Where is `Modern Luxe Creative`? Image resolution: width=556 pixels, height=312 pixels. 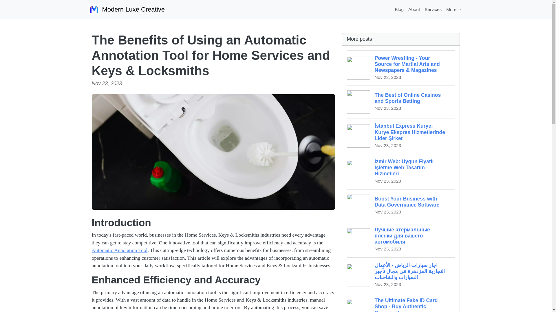 Modern Luxe Creative is located at coordinates (401, 102).